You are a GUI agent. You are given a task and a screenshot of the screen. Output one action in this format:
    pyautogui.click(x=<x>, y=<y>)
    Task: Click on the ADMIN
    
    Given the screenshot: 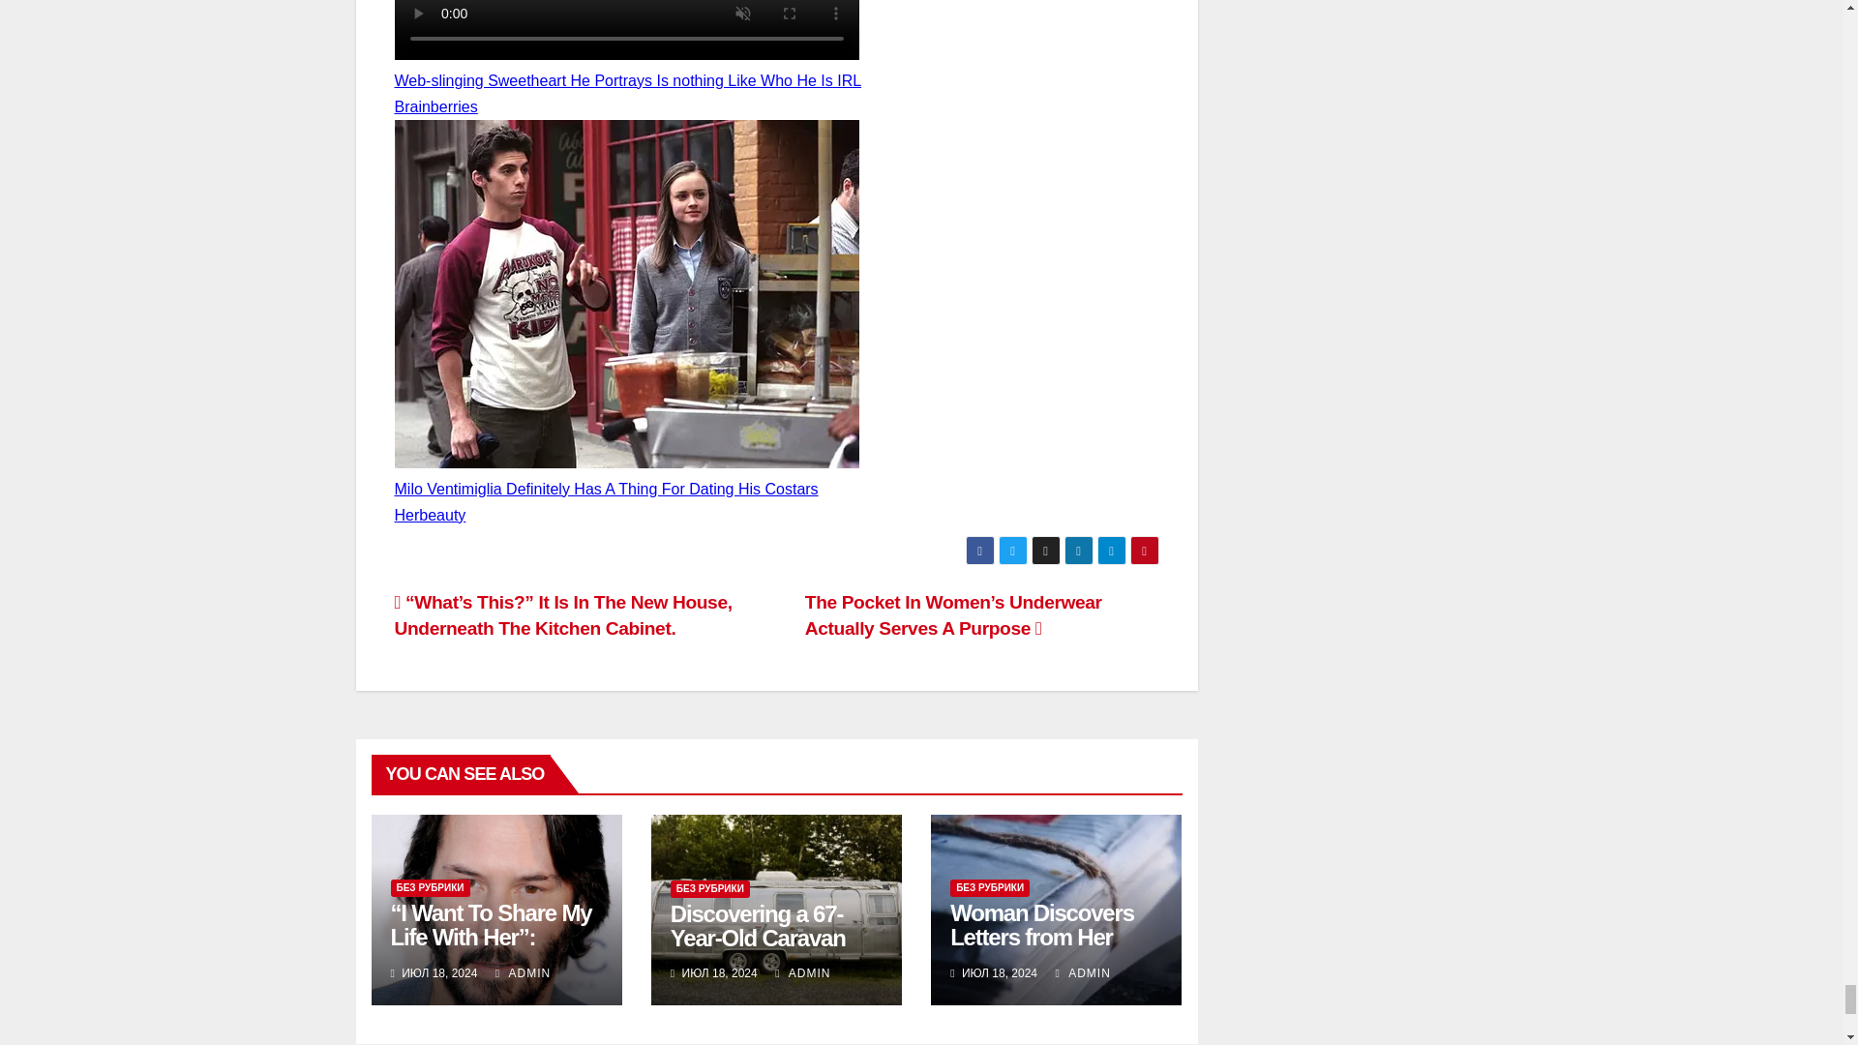 What is the action you would take?
    pyautogui.click(x=1082, y=973)
    